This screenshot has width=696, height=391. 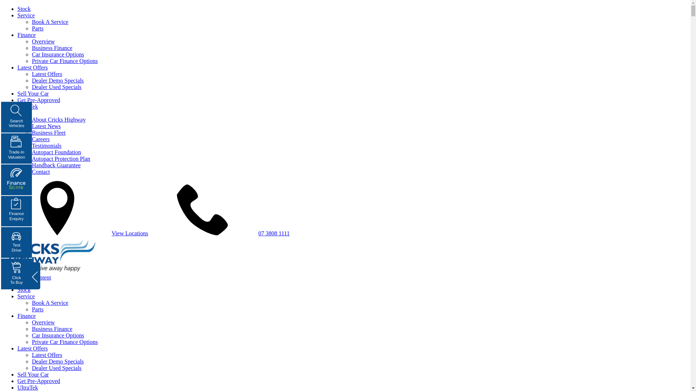 What do you see at coordinates (17, 211) in the screenshot?
I see `Finance
Enquiry` at bounding box center [17, 211].